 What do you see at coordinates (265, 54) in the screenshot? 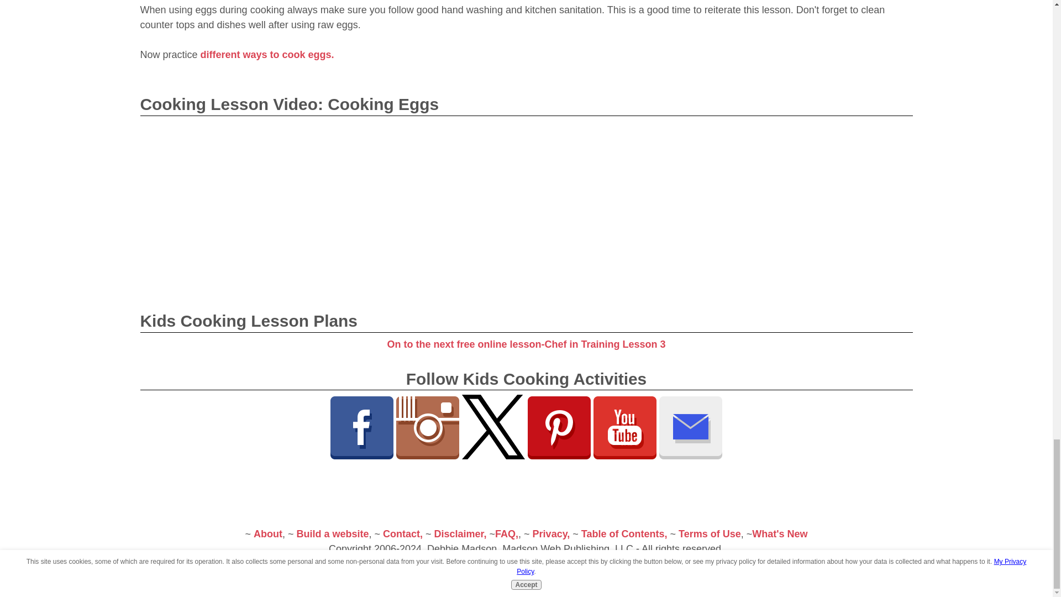
I see `different ways to cook eggs.` at bounding box center [265, 54].